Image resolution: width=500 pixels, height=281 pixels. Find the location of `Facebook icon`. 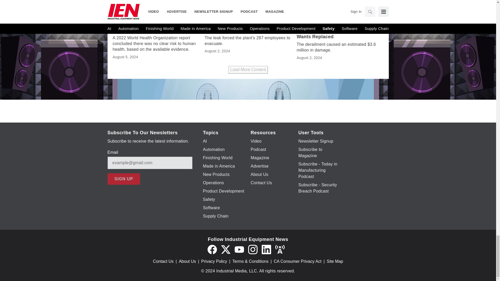

Facebook icon is located at coordinates (212, 249).